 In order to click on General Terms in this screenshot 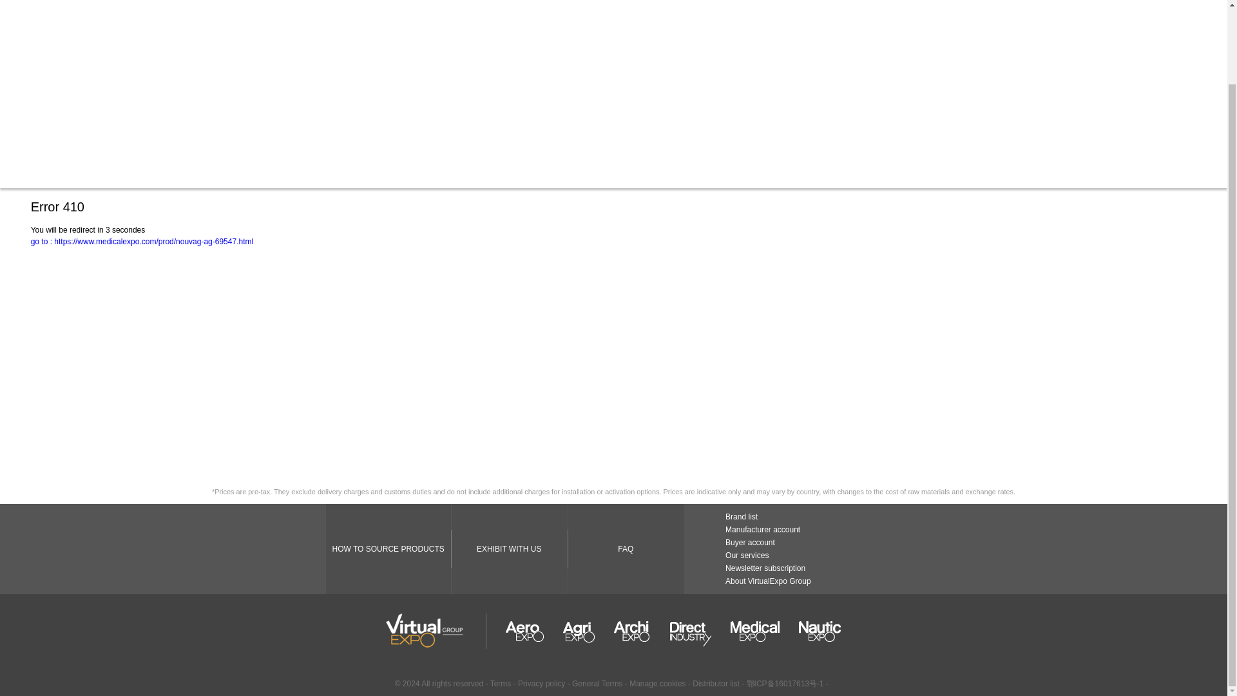, I will do `click(598, 684)`.